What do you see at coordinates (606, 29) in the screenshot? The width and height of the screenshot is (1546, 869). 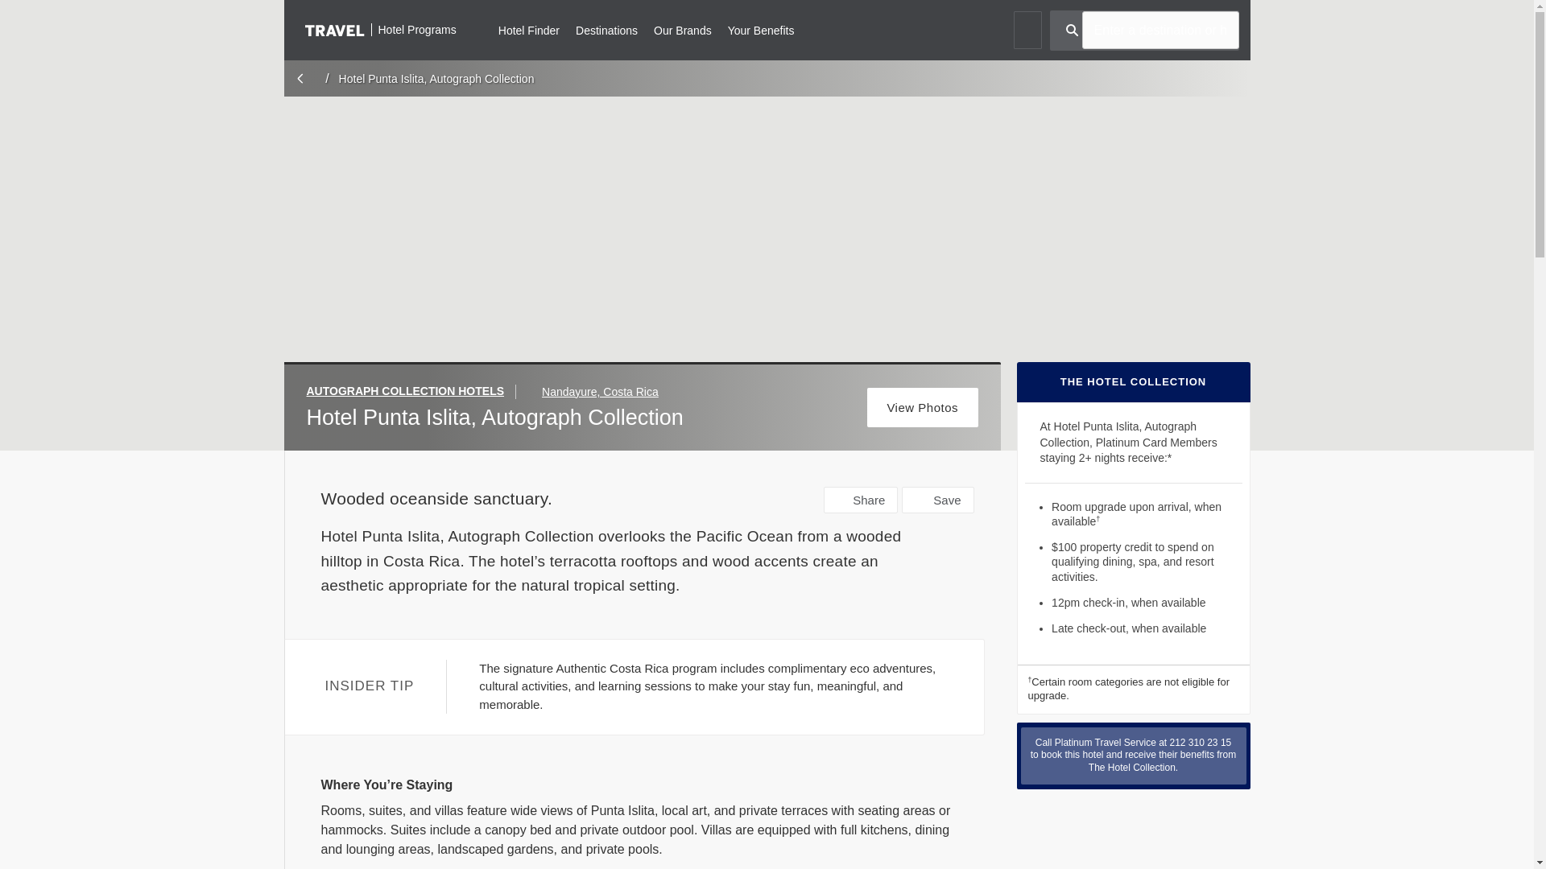 I see `Destinations` at bounding box center [606, 29].